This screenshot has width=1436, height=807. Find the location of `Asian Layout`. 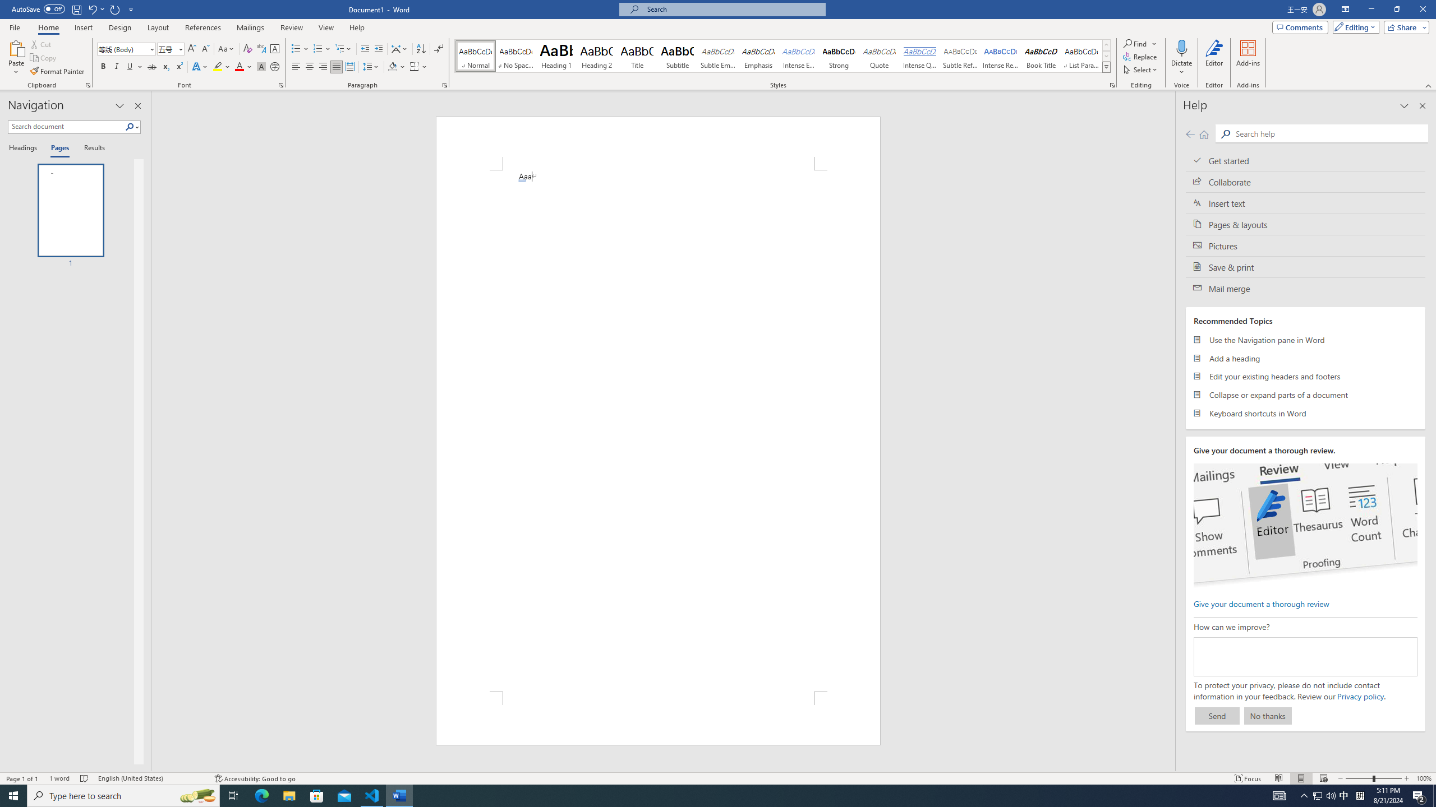

Asian Layout is located at coordinates (399, 49).